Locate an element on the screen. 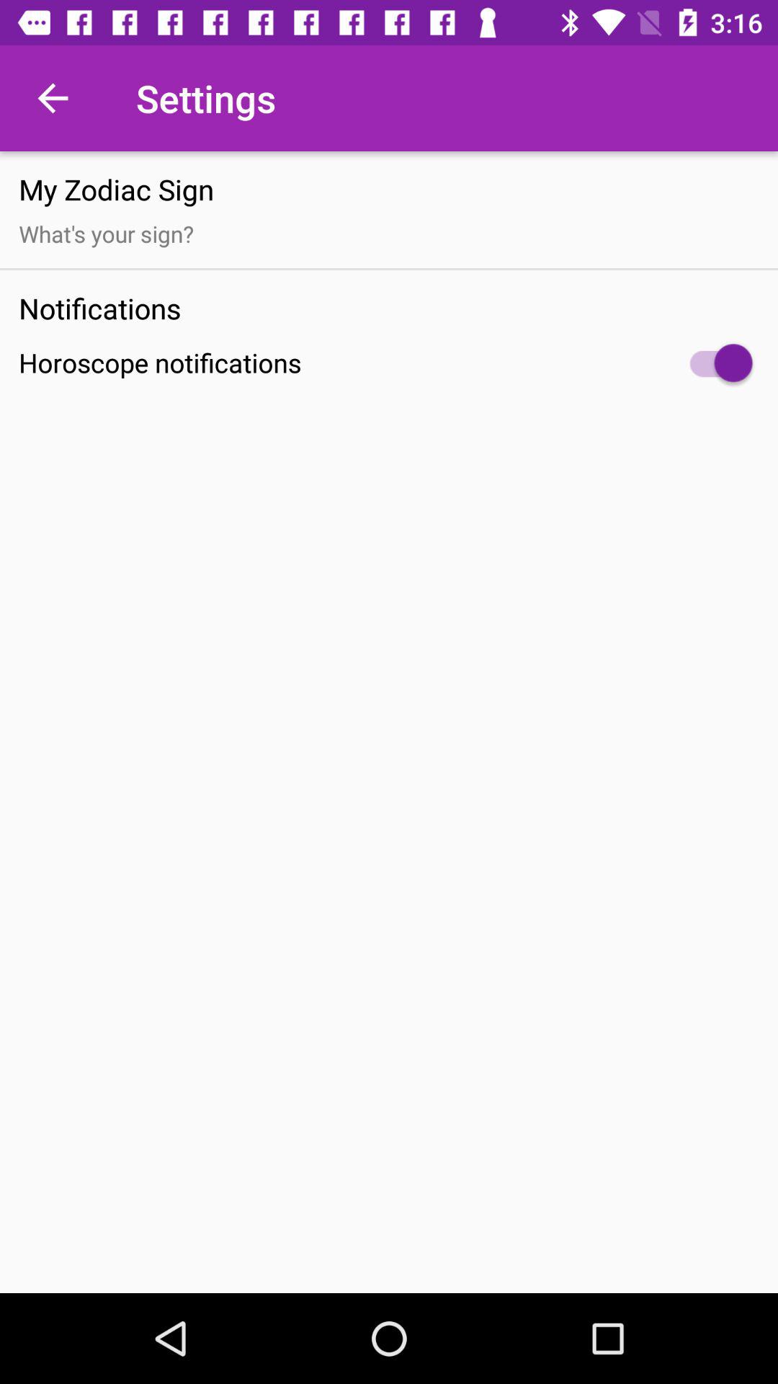 This screenshot has height=1384, width=778. tap item below notifications item is located at coordinates (389, 363).